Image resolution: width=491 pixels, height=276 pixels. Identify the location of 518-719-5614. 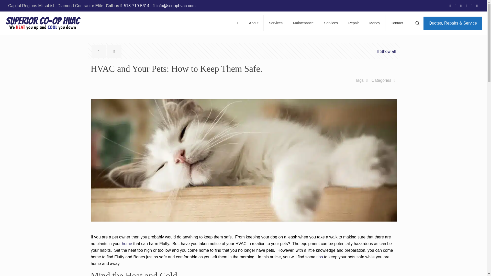
(136, 6).